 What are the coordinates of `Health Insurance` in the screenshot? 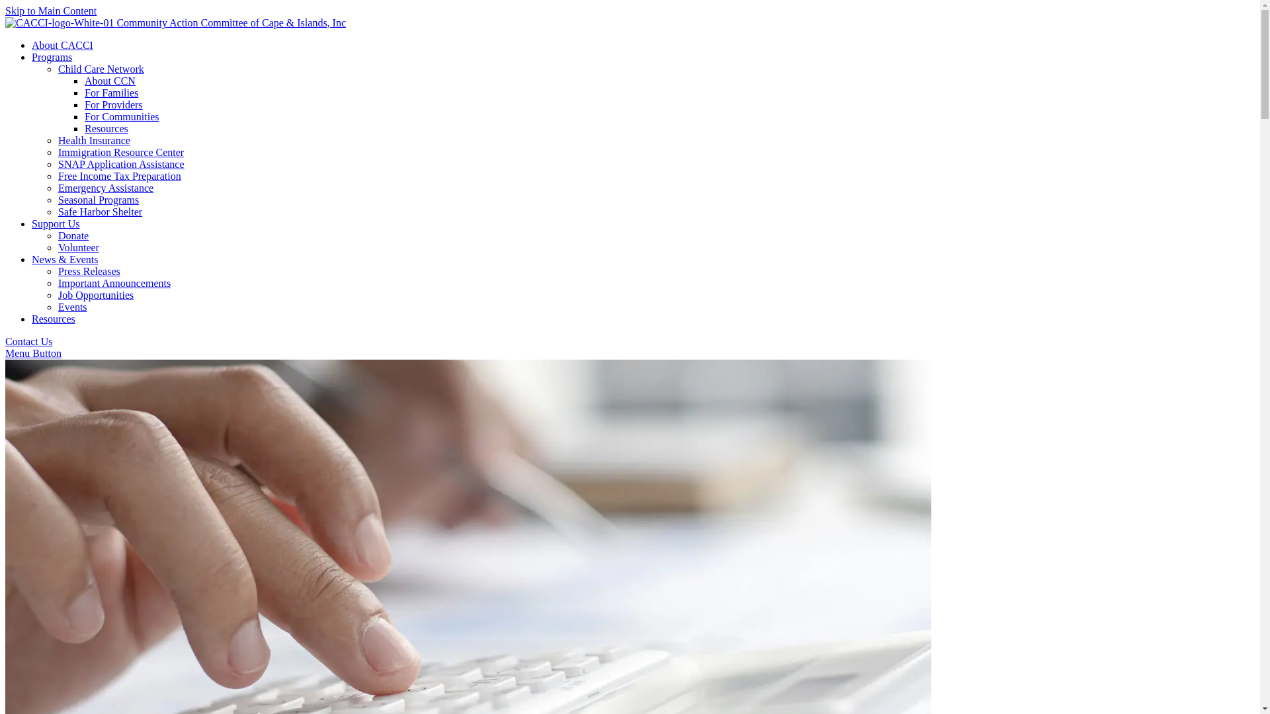 It's located at (94, 140).